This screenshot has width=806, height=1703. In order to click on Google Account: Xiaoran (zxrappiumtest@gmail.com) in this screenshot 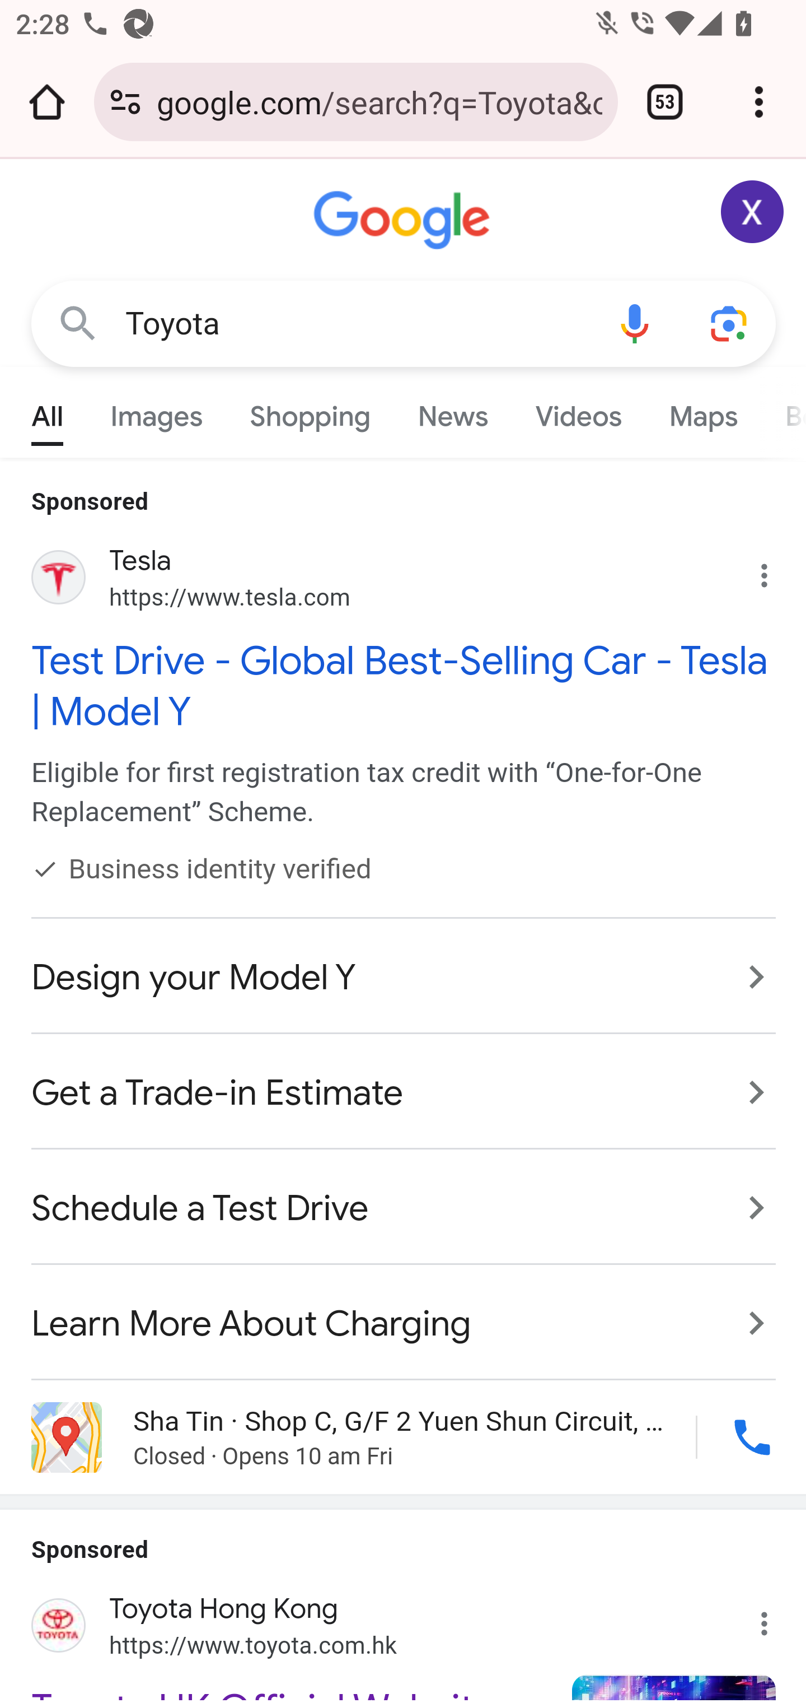, I will do `click(753, 212)`.